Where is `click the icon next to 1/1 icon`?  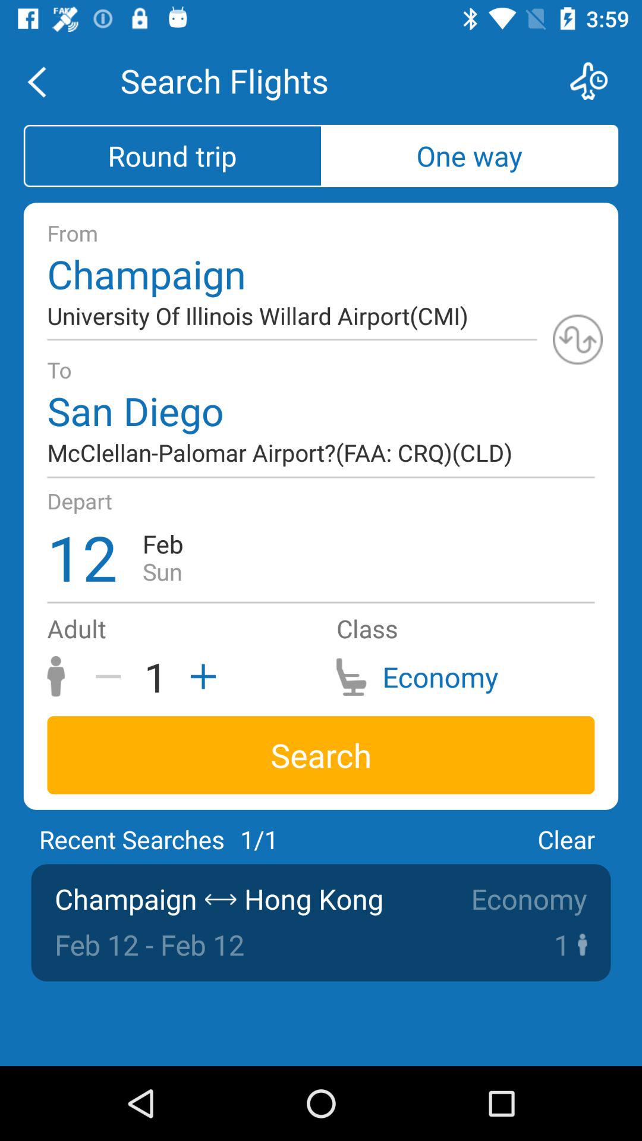 click the icon next to 1/1 icon is located at coordinates (566, 839).